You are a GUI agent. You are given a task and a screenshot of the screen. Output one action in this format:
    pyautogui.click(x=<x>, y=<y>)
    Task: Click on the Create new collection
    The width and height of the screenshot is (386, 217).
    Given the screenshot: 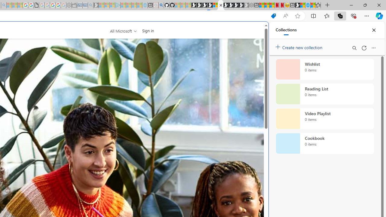 What is the action you would take?
    pyautogui.click(x=300, y=46)
    